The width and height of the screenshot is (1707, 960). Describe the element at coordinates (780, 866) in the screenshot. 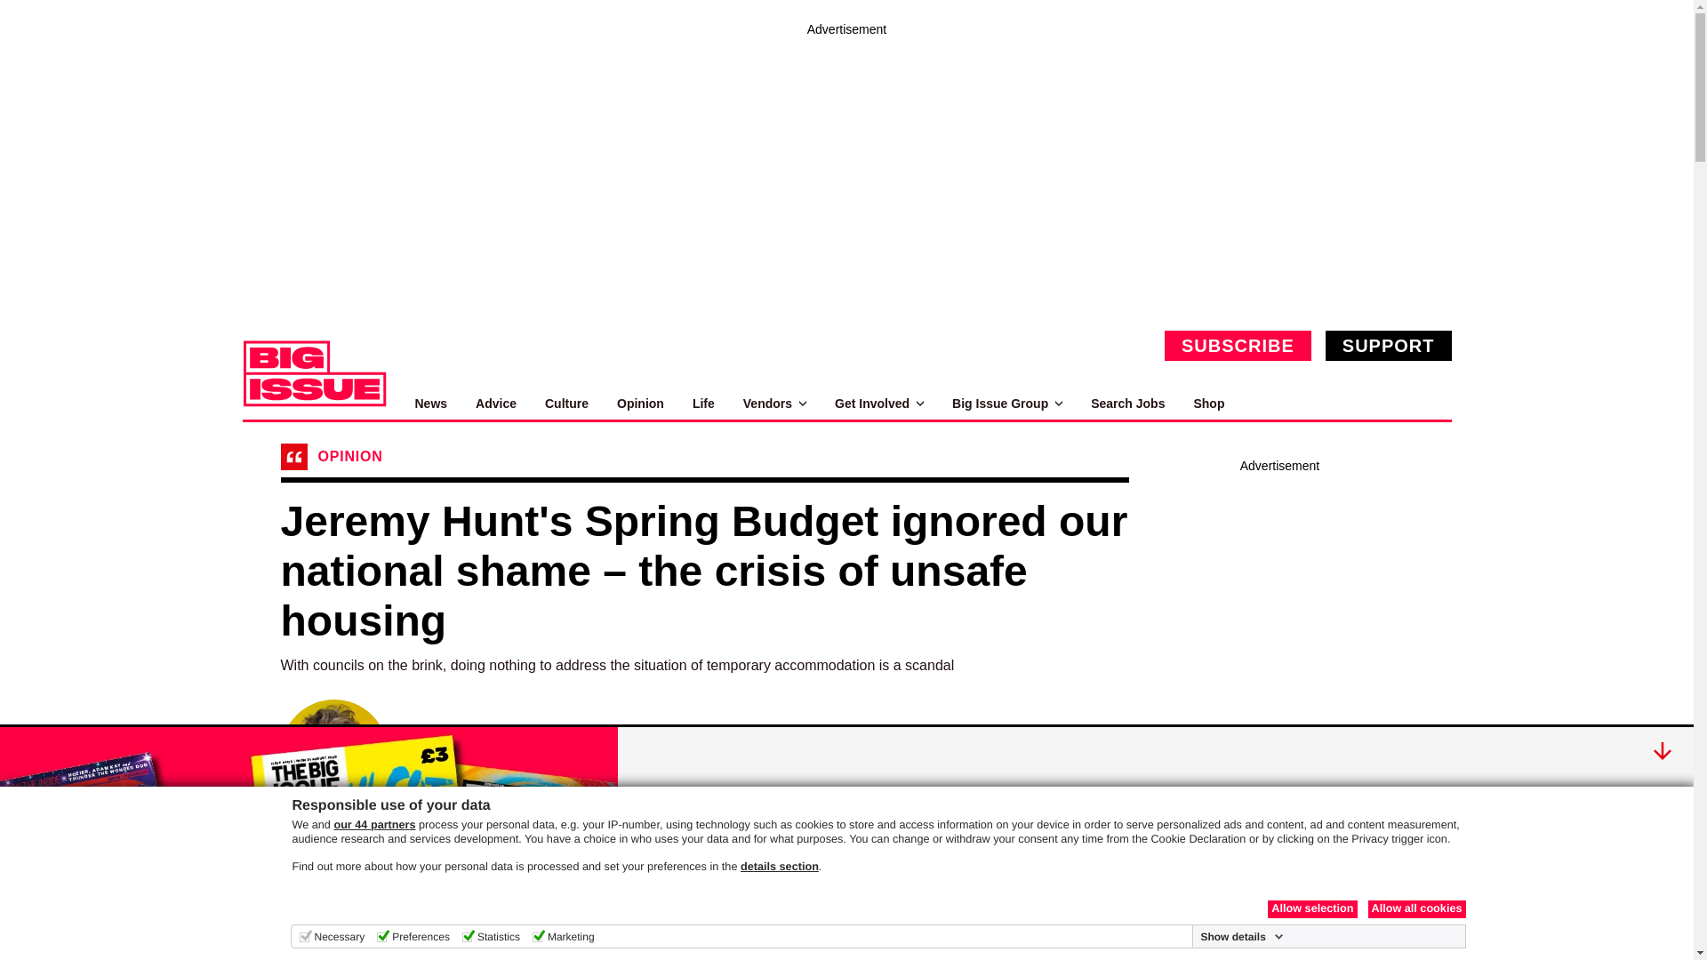

I see `details section` at that location.